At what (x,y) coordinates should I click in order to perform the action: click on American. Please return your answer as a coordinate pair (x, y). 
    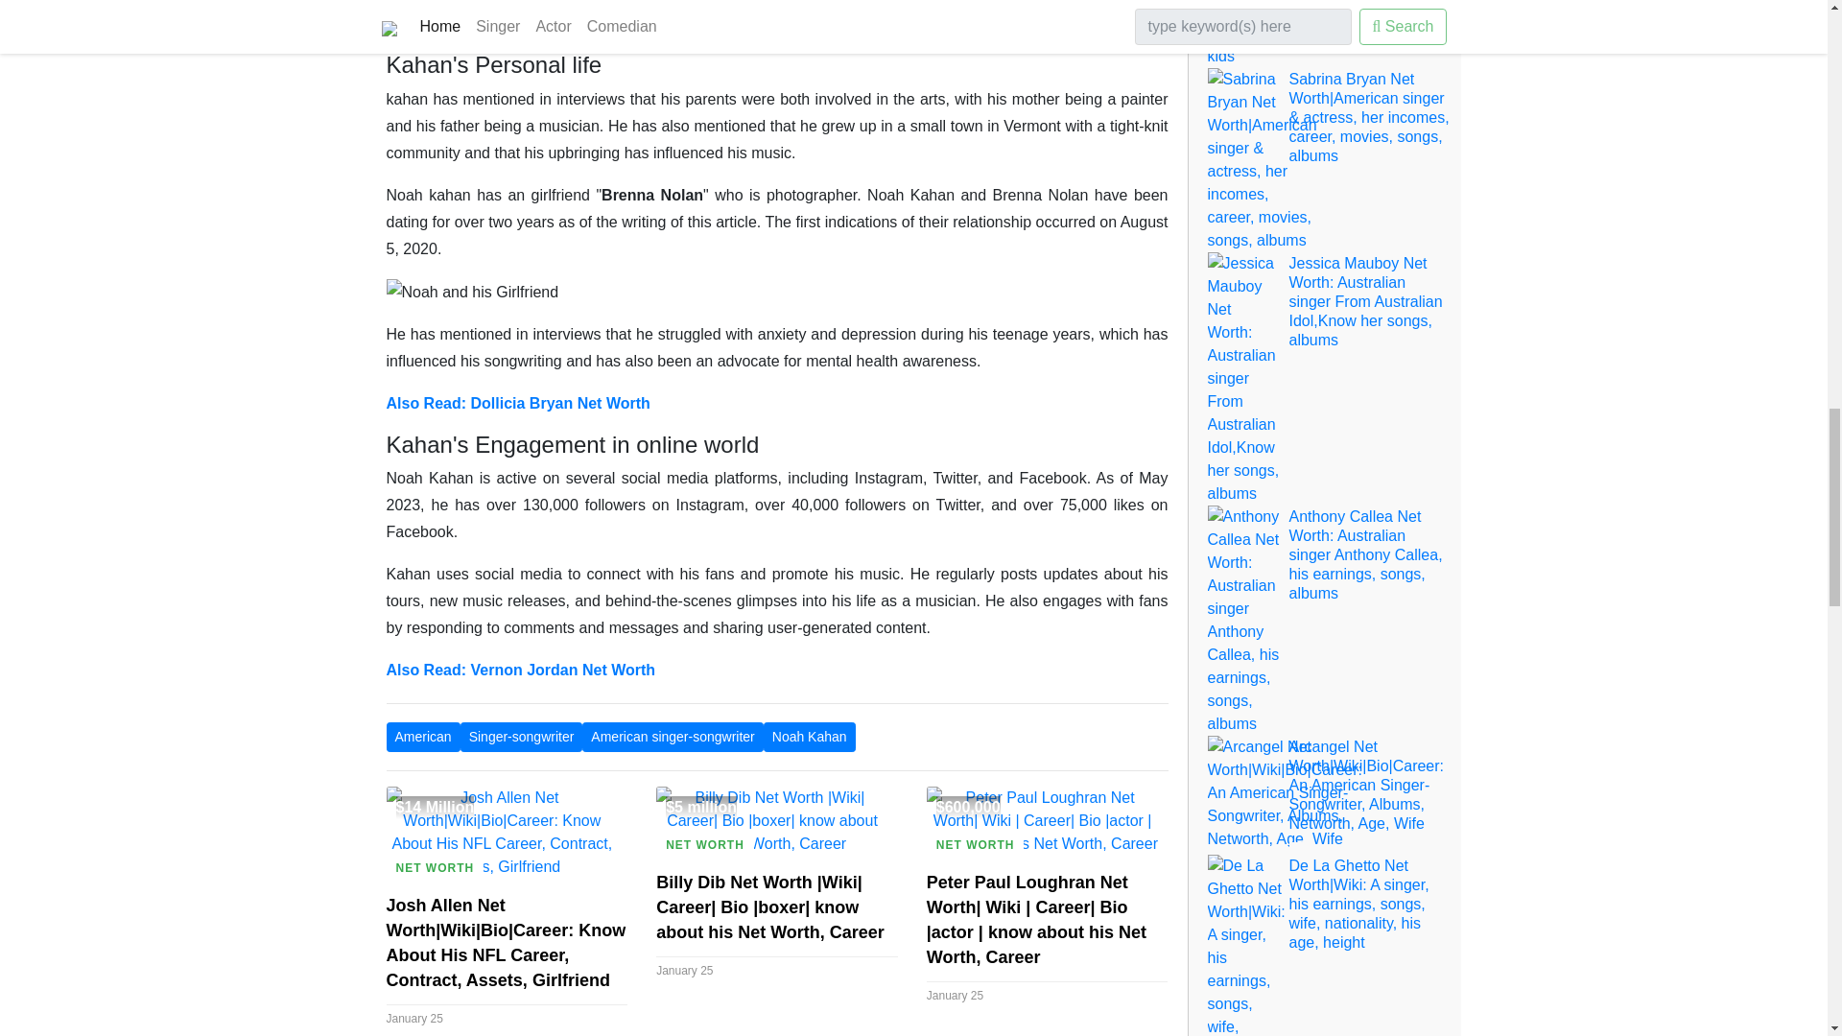
    Looking at the image, I should click on (422, 737).